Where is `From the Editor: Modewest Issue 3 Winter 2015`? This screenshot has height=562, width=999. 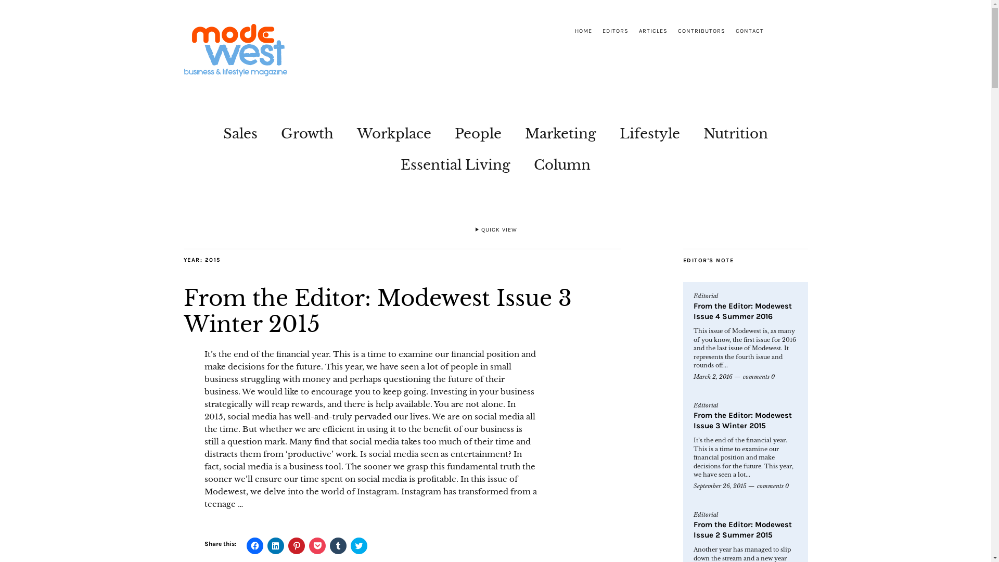 From the Editor: Modewest Issue 3 Winter 2015 is located at coordinates (742, 420).